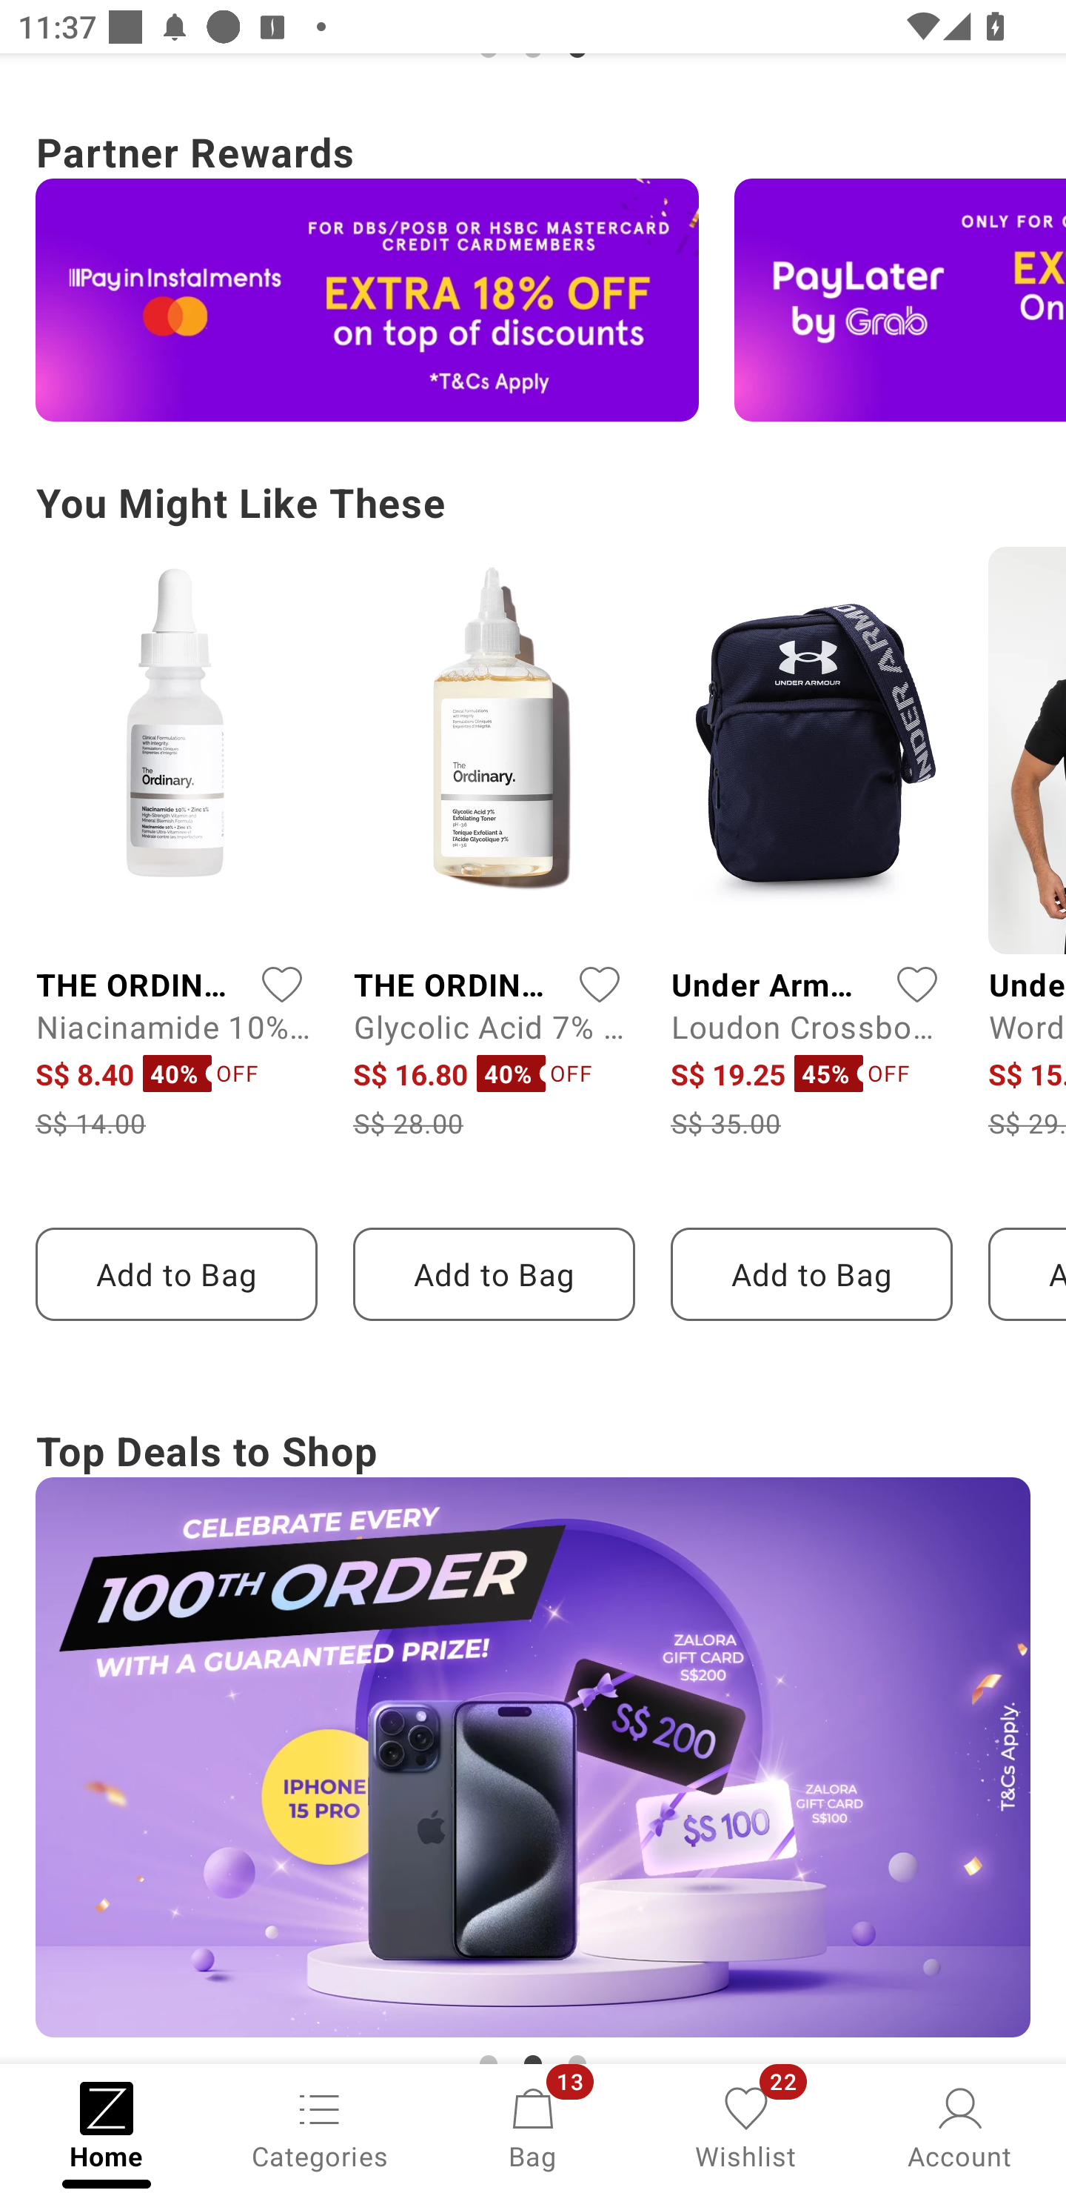 Image resolution: width=1066 pixels, height=2193 pixels. Describe the element at coordinates (533, 1757) in the screenshot. I see `Campaign banner` at that location.